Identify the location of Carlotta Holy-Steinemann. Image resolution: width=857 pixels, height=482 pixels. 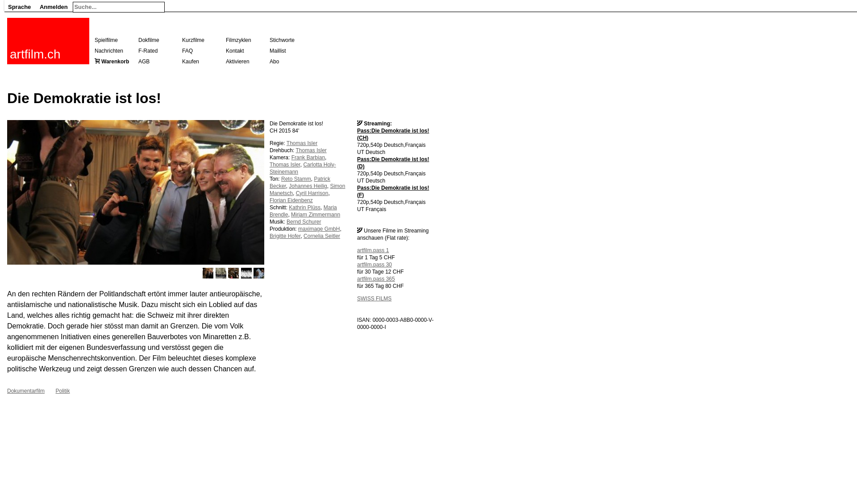
(303, 168).